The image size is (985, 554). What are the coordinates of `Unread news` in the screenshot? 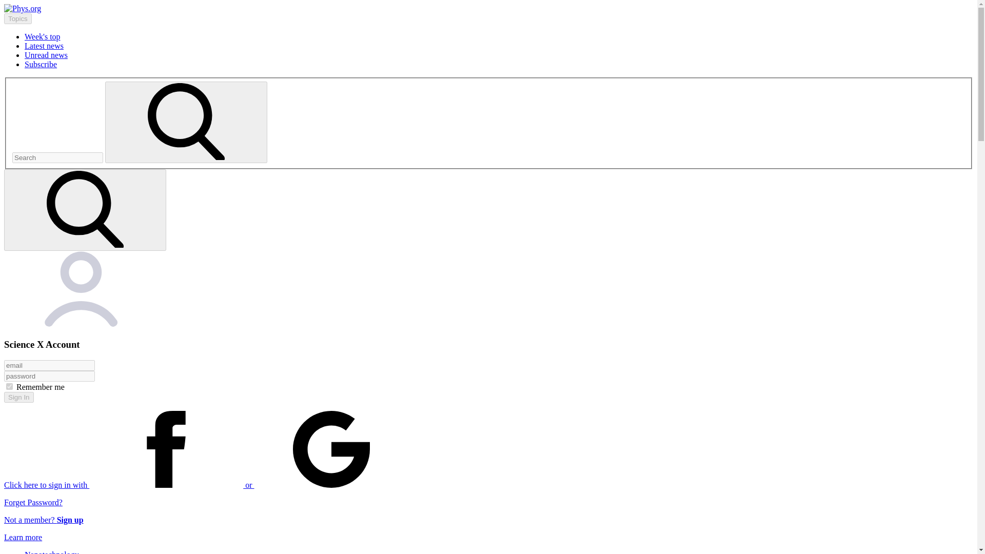 It's located at (46, 55).